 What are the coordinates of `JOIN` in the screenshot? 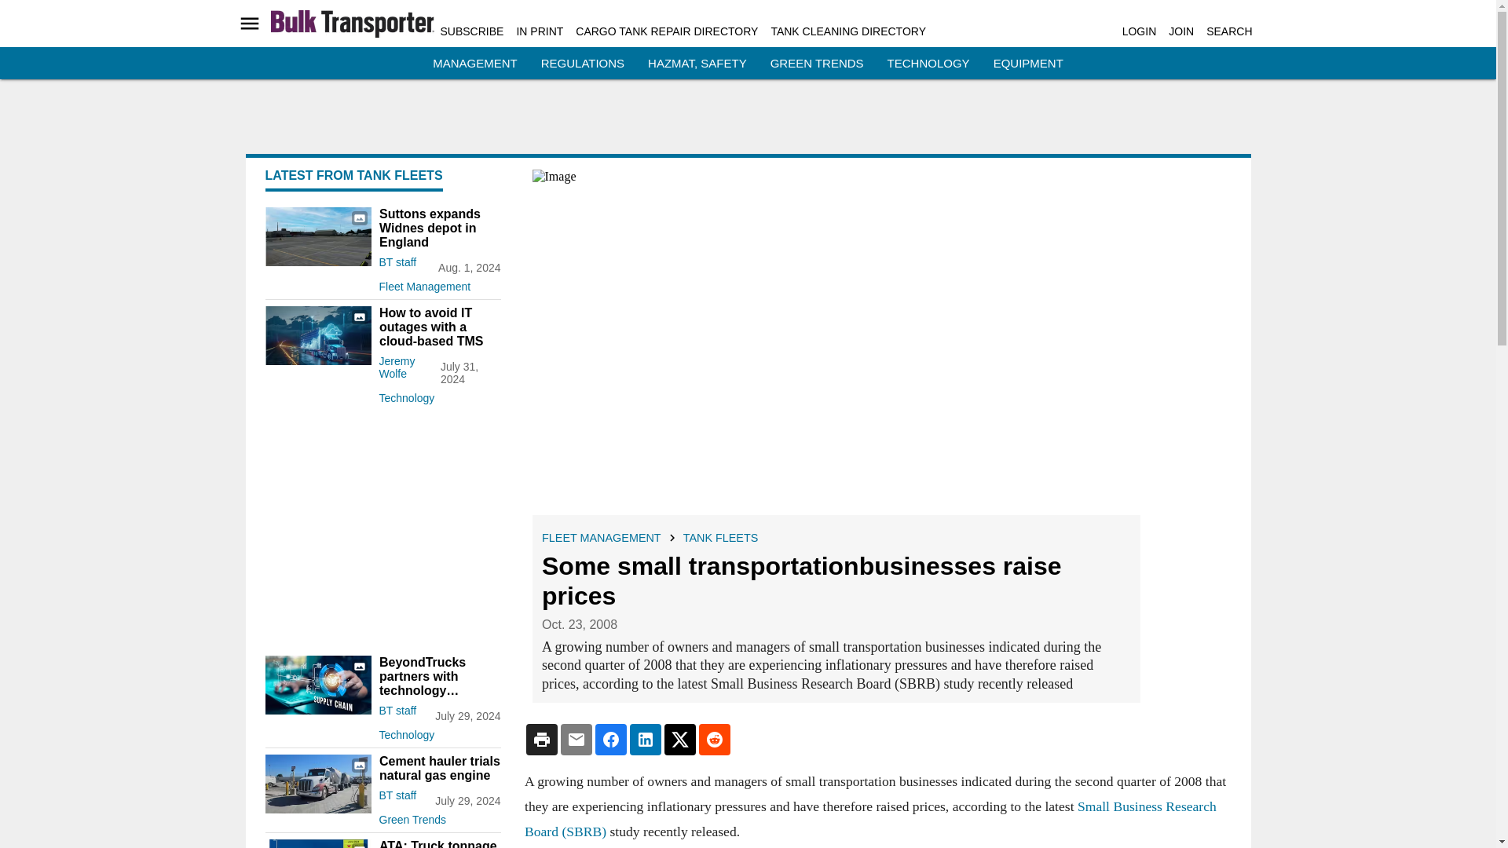 It's located at (1181, 31).